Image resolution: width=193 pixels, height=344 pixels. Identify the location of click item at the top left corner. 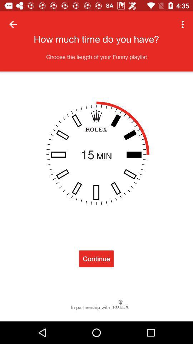
(13, 24).